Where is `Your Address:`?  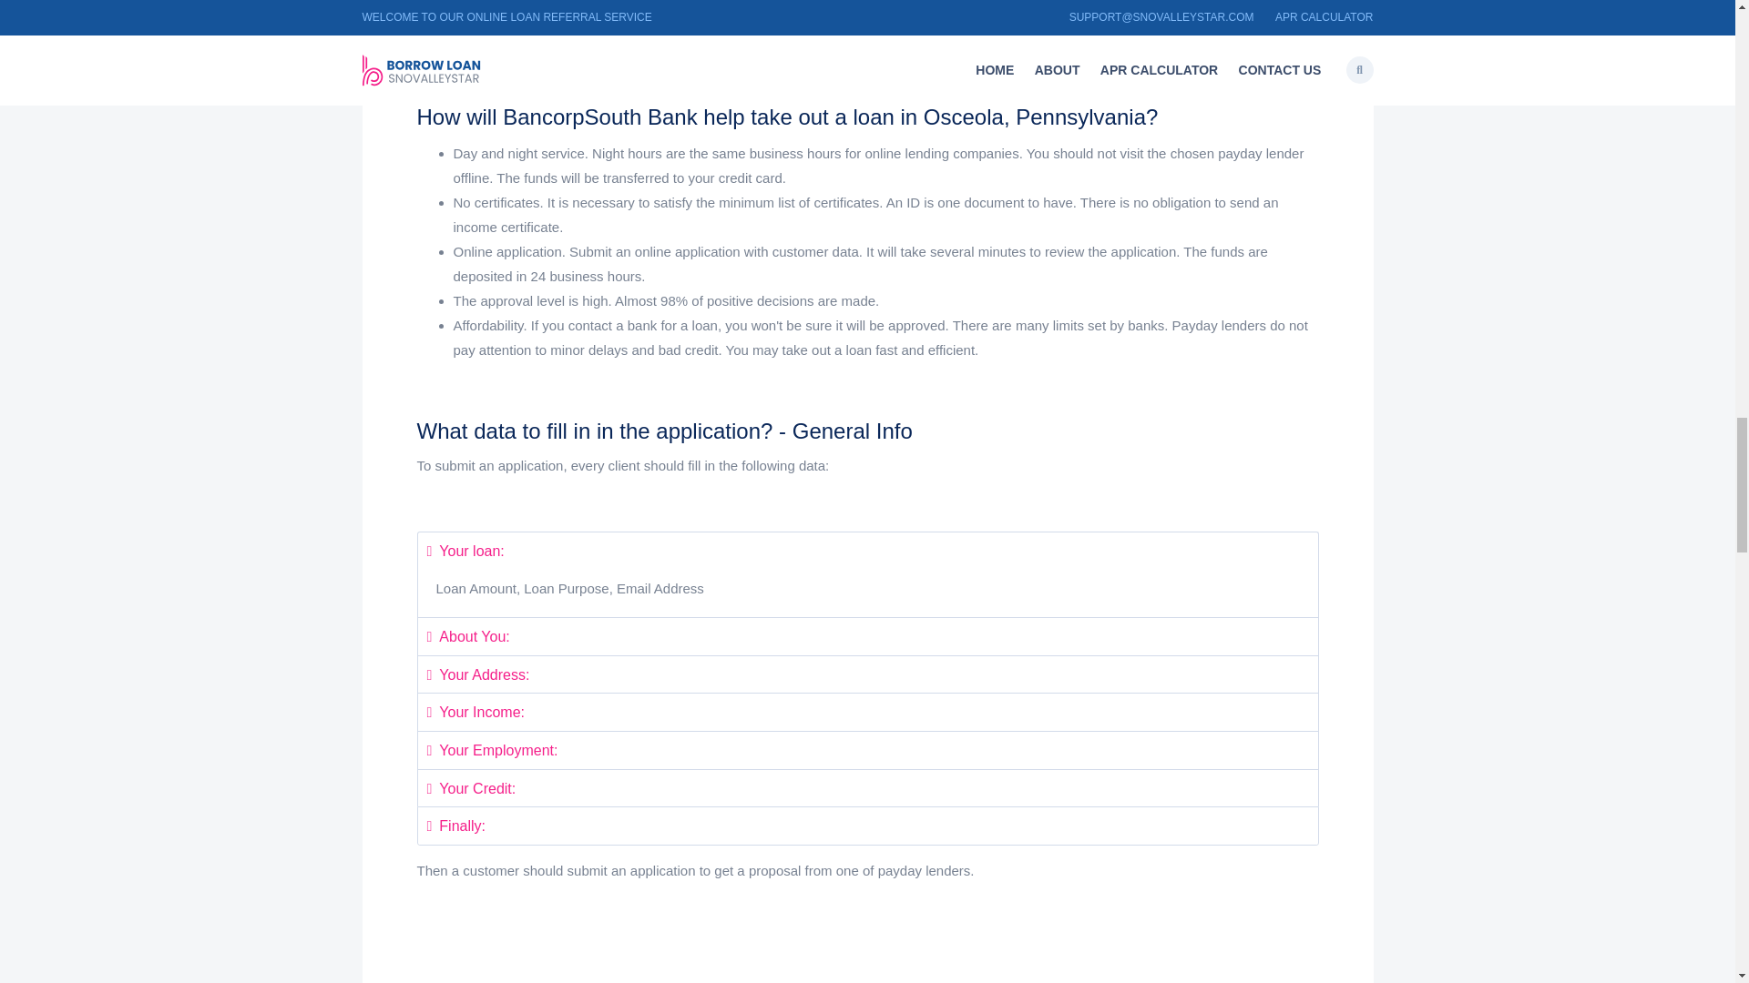
Your Address: is located at coordinates (477, 674).